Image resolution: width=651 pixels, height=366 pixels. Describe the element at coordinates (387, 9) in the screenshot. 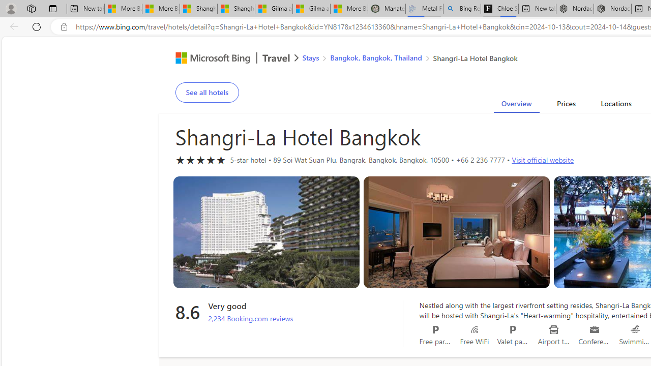

I see `Manatee Mortality Statistics | FWC` at that location.